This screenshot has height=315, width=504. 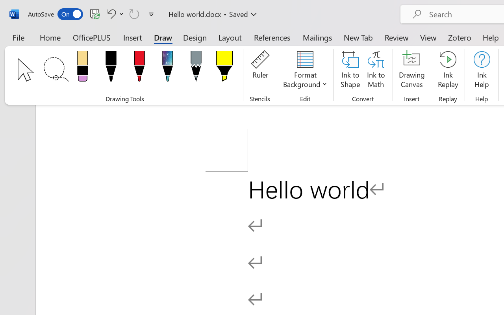 I want to click on Draw, so click(x=163, y=37).